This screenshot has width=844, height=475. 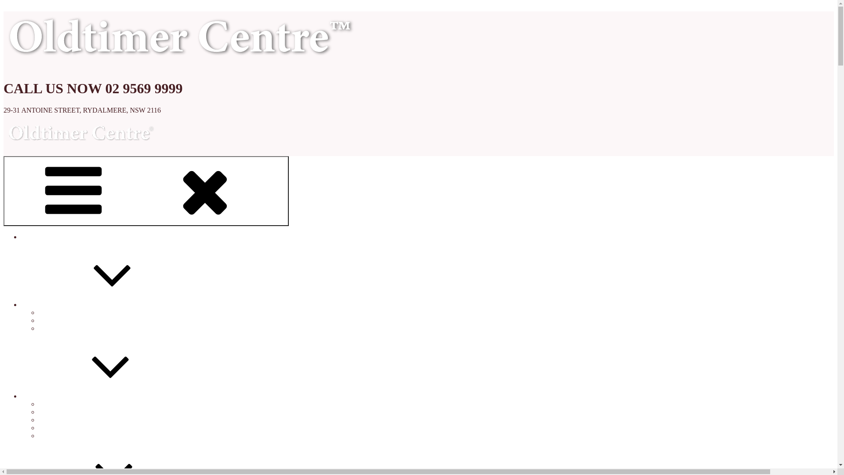 What do you see at coordinates (58, 435) in the screenshot?
I see `Sell Your Car` at bounding box center [58, 435].